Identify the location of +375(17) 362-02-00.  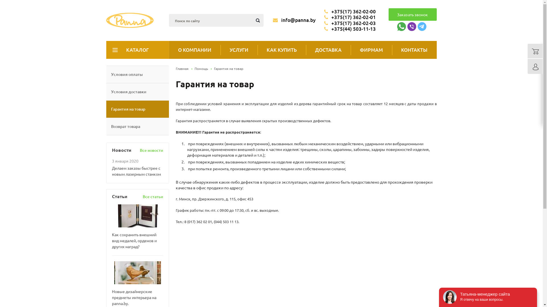
(350, 12).